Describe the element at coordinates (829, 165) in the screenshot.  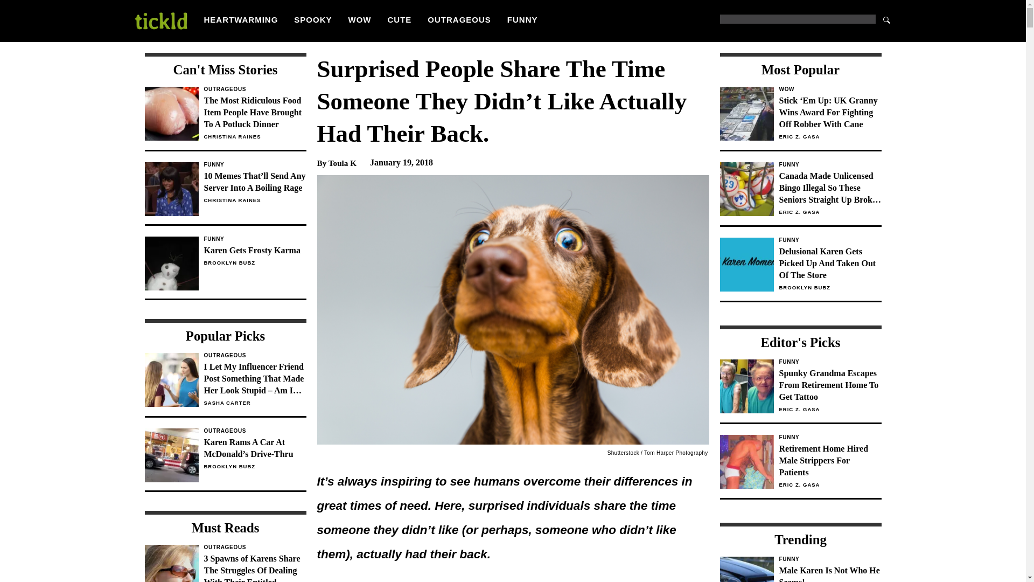
I see `Funny` at that location.